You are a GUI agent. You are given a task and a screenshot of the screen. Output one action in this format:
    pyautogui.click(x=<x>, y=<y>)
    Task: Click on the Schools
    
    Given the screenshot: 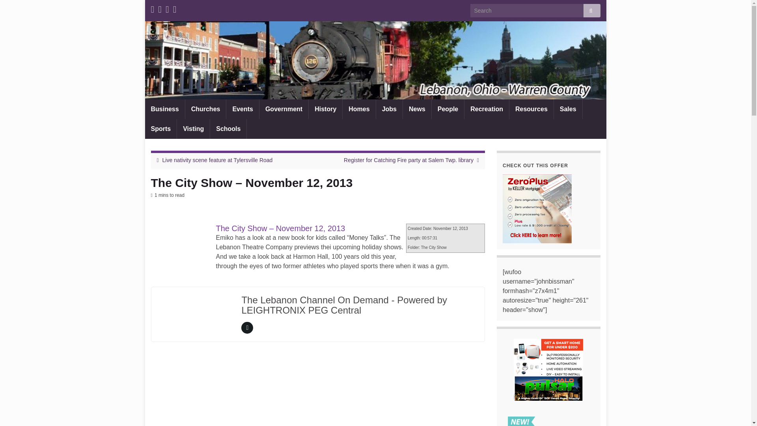 What is the action you would take?
    pyautogui.click(x=228, y=129)
    